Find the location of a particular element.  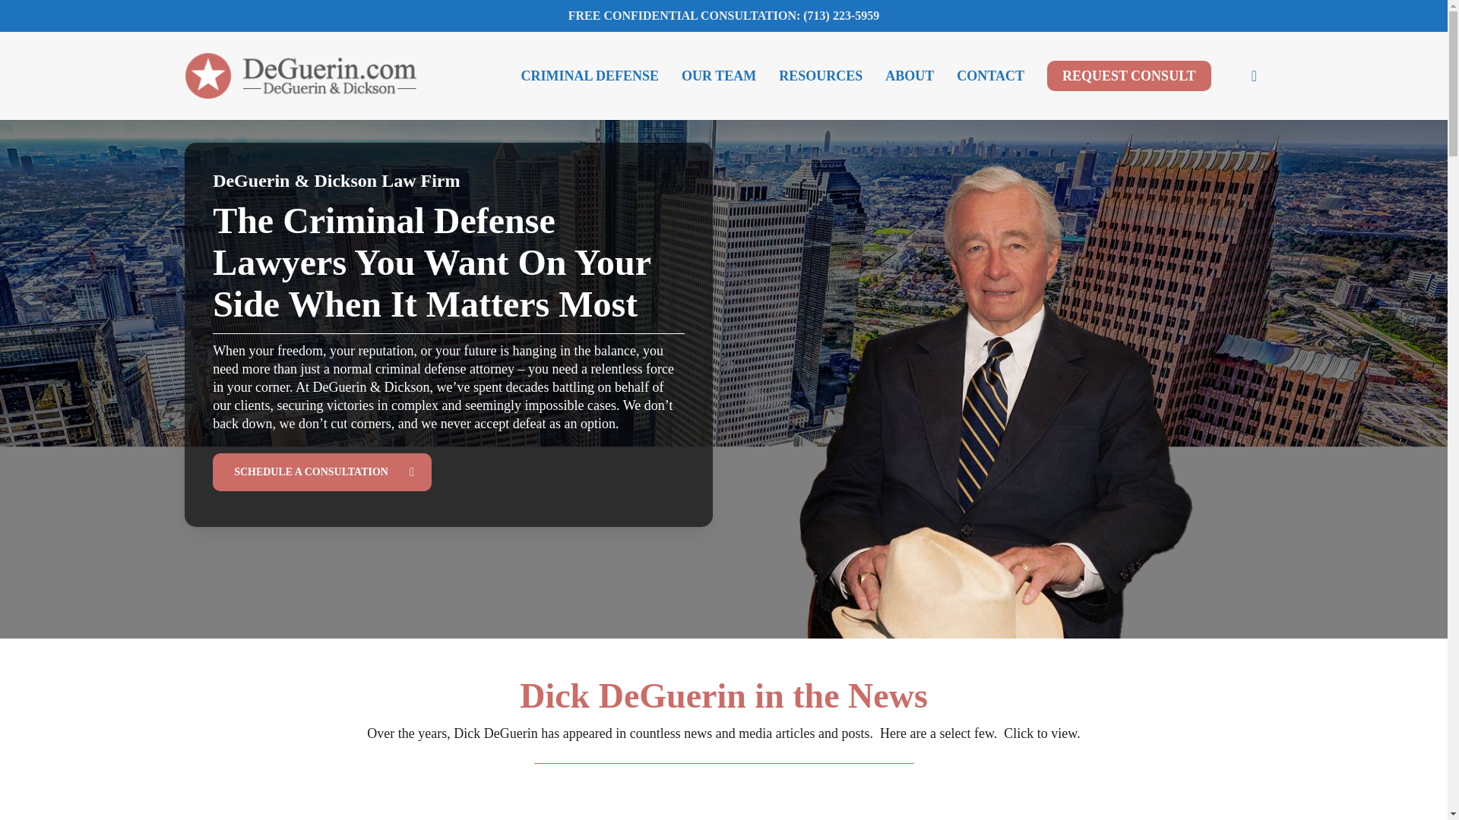

OUR TEAM is located at coordinates (718, 76).